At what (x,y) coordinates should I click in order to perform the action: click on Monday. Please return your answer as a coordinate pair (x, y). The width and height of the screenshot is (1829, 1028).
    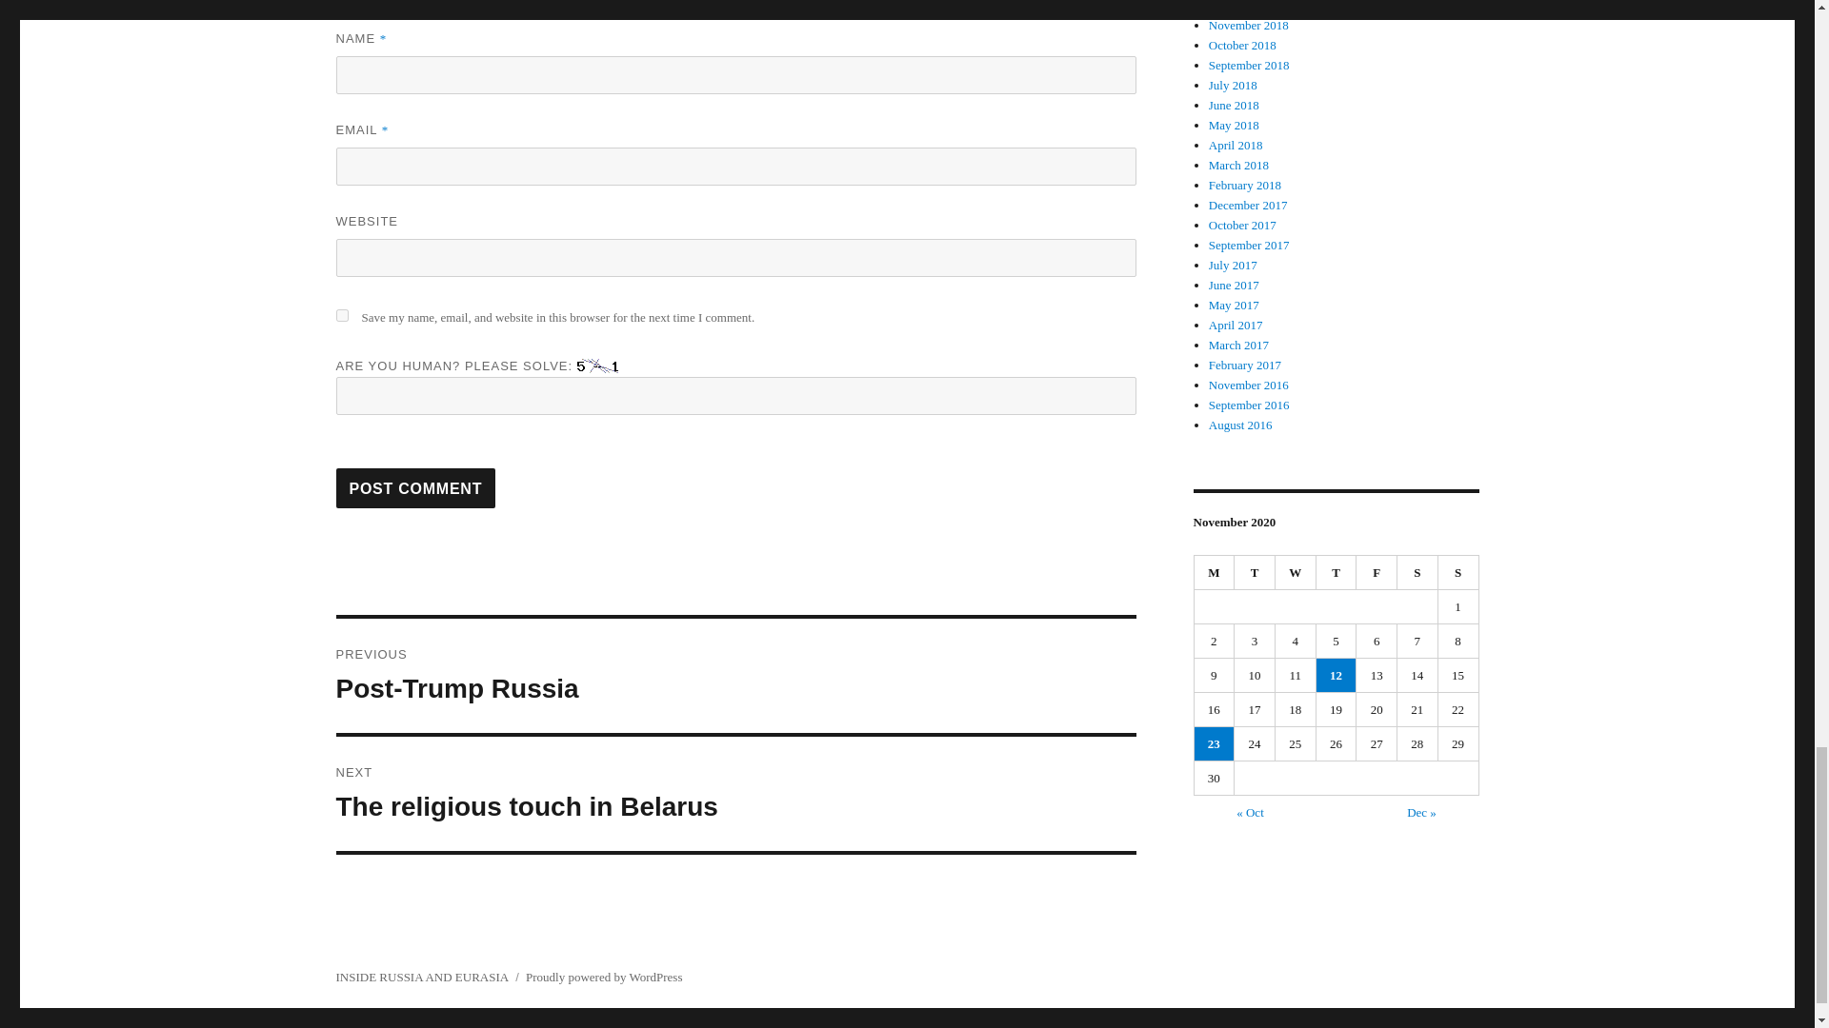
    Looking at the image, I should click on (1417, 573).